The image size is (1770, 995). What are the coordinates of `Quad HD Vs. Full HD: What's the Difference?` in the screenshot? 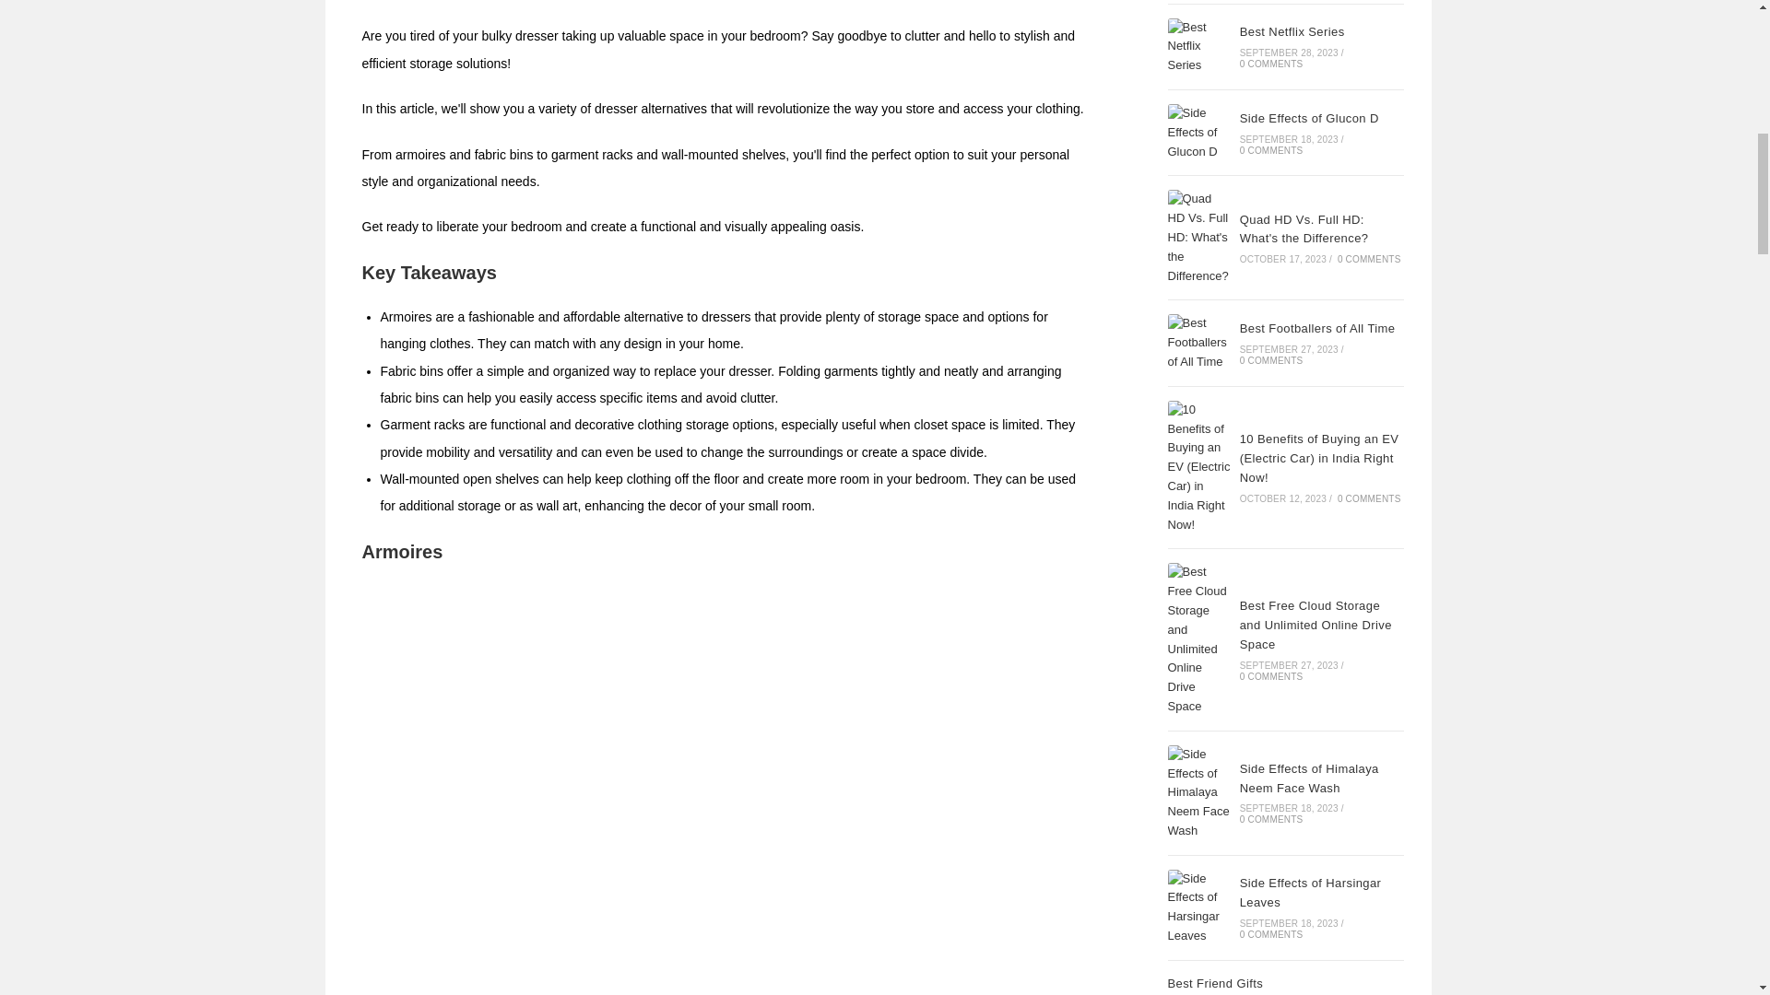 It's located at (1198, 238).